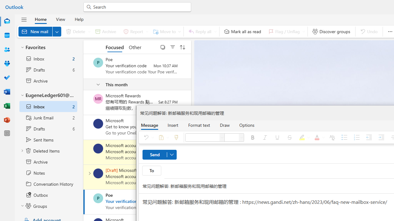 This screenshot has height=221, width=394. I want to click on Underline, so click(277, 138).